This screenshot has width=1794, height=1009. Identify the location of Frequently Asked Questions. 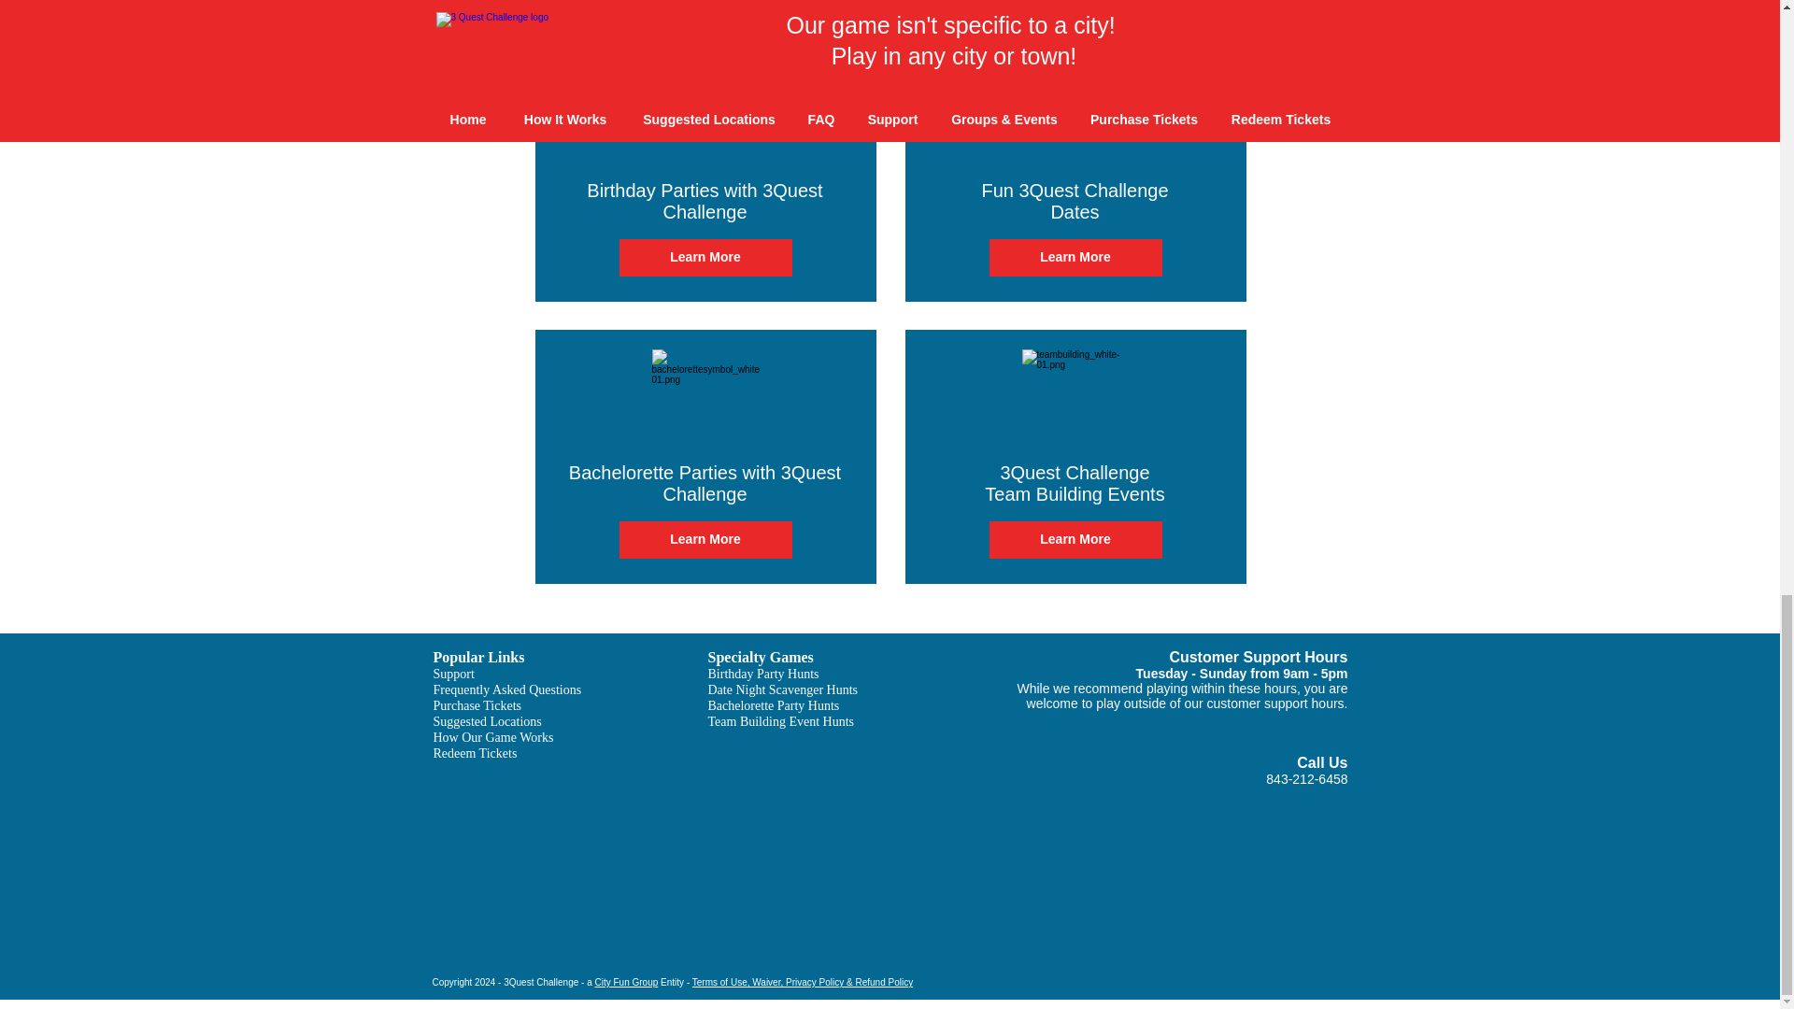
(507, 689).